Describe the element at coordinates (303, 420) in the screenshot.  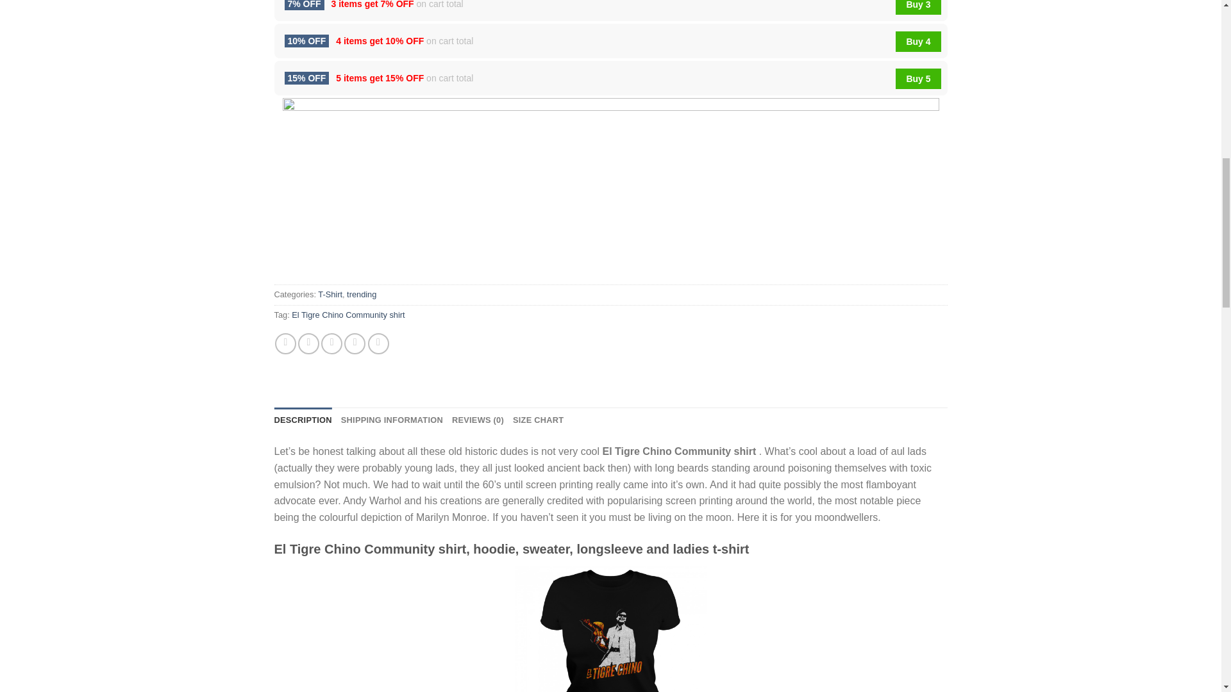
I see `DESCRIPTION` at that location.